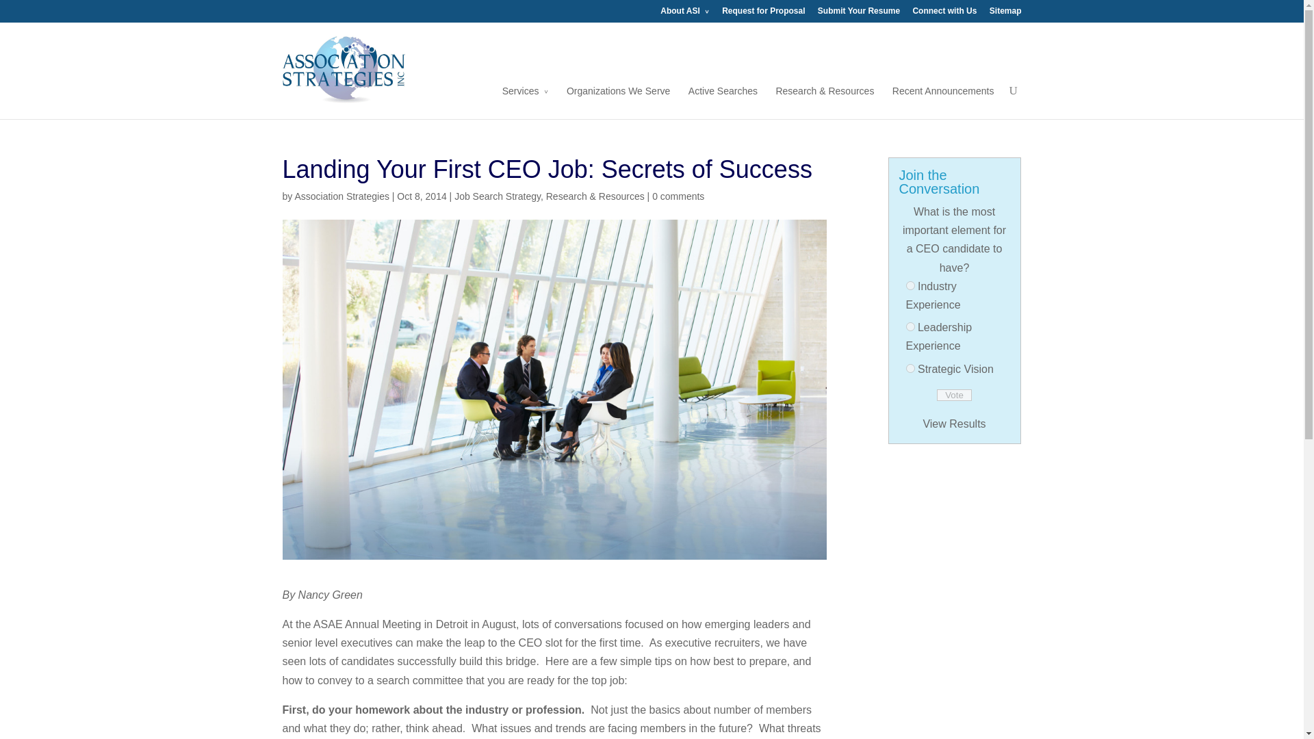  What do you see at coordinates (944, 14) in the screenshot?
I see `Connect with Us` at bounding box center [944, 14].